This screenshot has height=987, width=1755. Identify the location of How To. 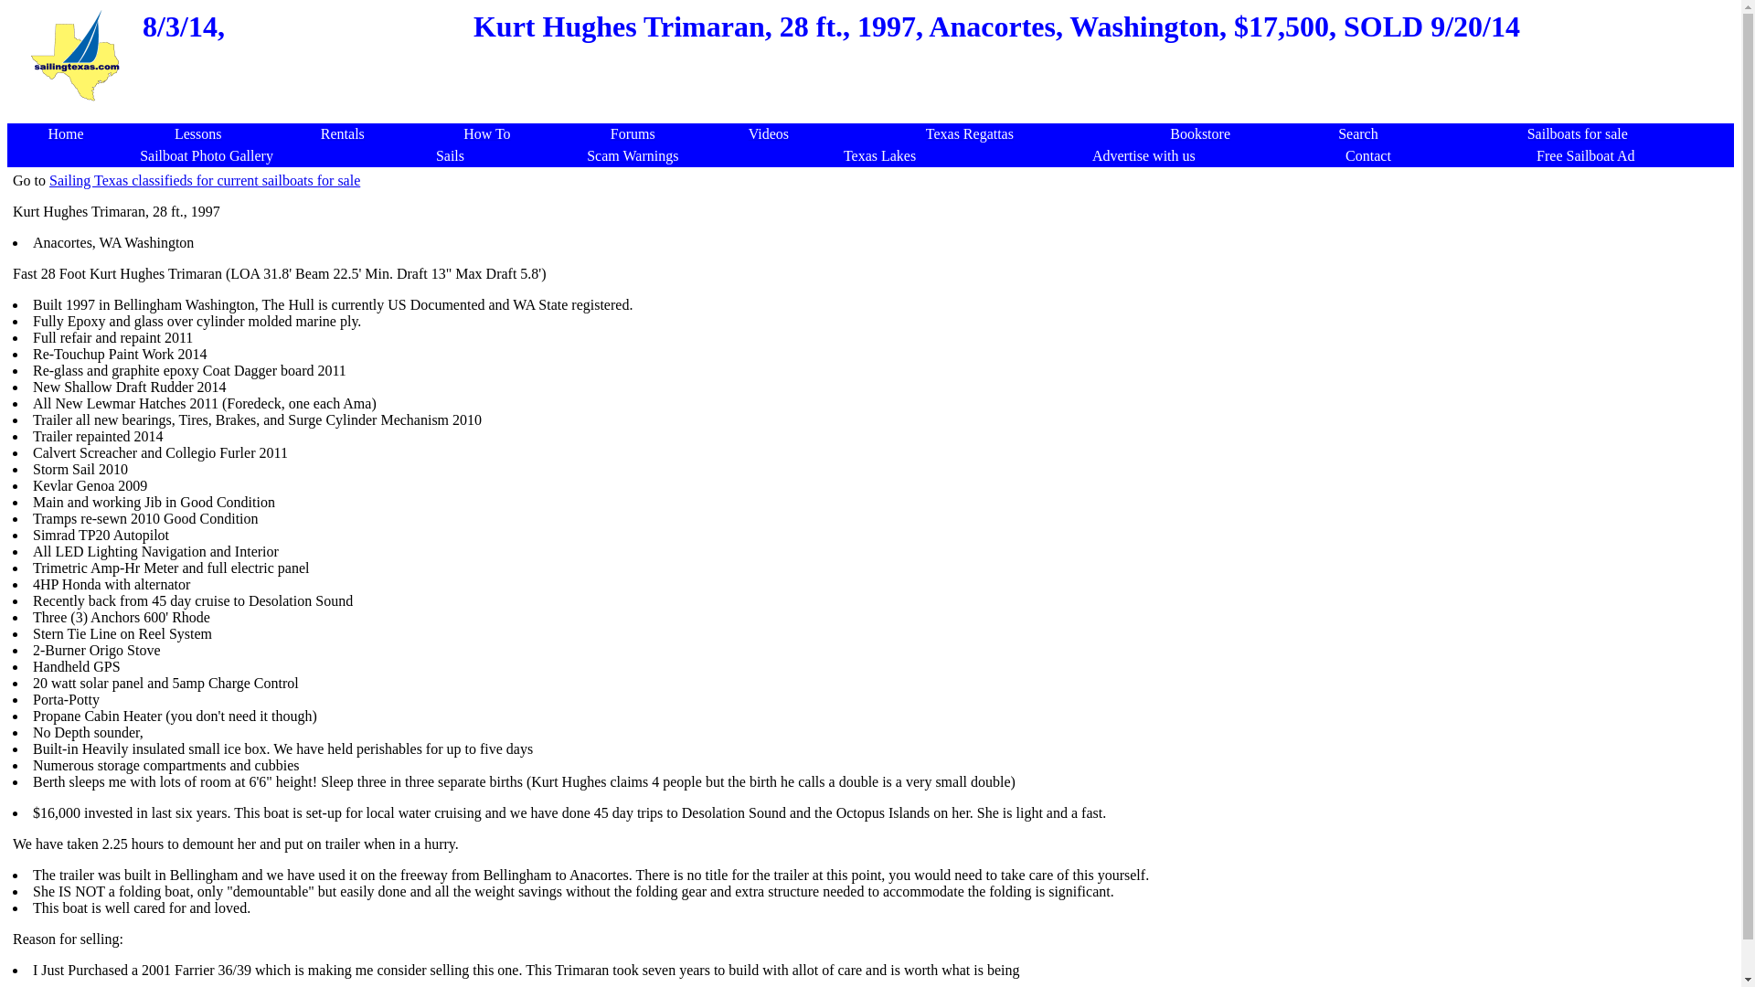
(486, 133).